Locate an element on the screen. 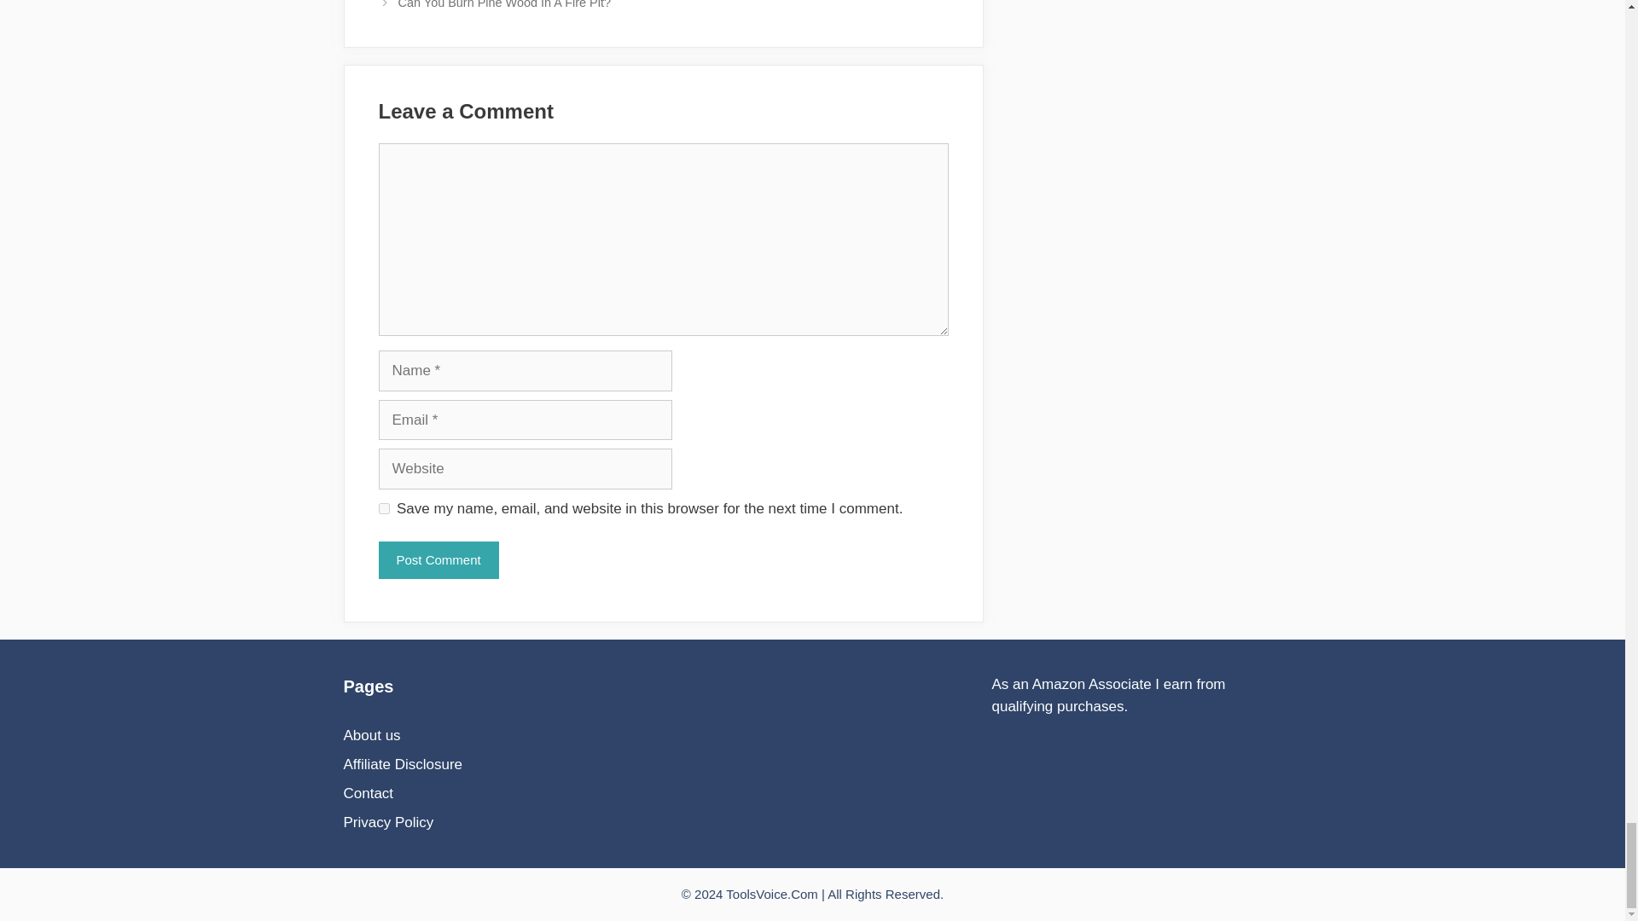 This screenshot has width=1638, height=921. yes is located at coordinates (384, 508).